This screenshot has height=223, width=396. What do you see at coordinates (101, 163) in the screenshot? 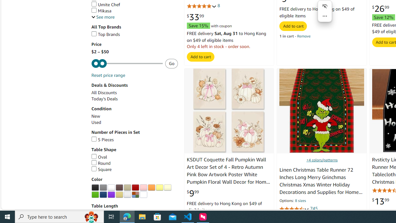
I see `Round` at bounding box center [101, 163].